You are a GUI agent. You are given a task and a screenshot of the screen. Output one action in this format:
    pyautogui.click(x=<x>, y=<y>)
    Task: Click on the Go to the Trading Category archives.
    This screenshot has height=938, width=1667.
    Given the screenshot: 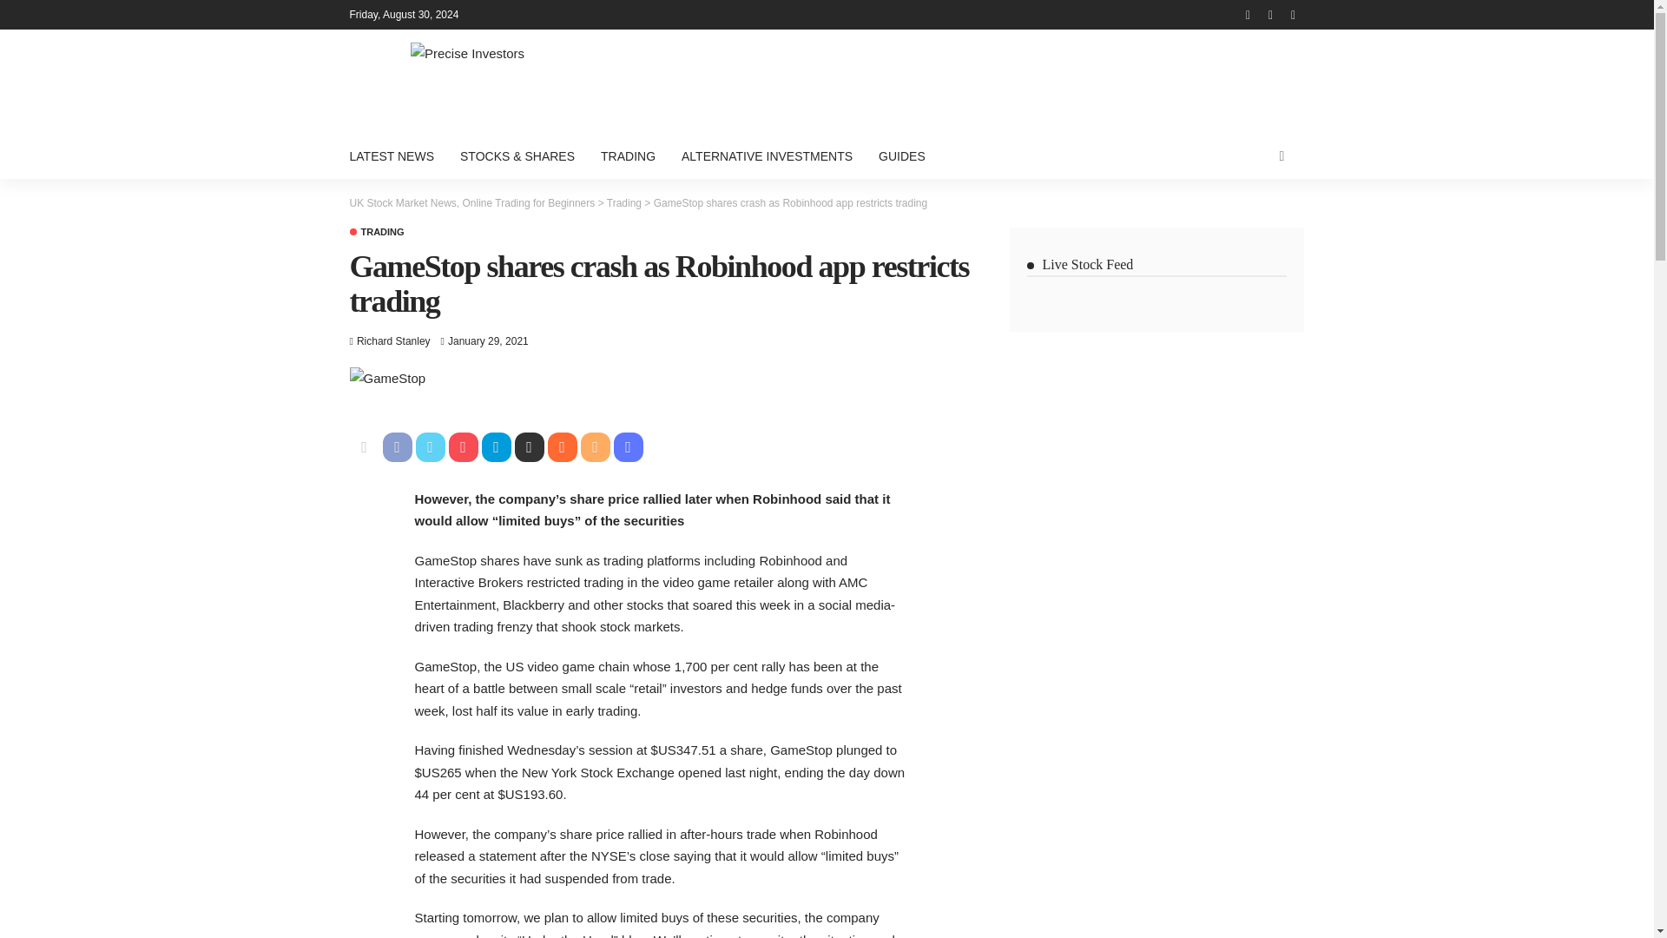 What is the action you would take?
    pyautogui.click(x=623, y=202)
    